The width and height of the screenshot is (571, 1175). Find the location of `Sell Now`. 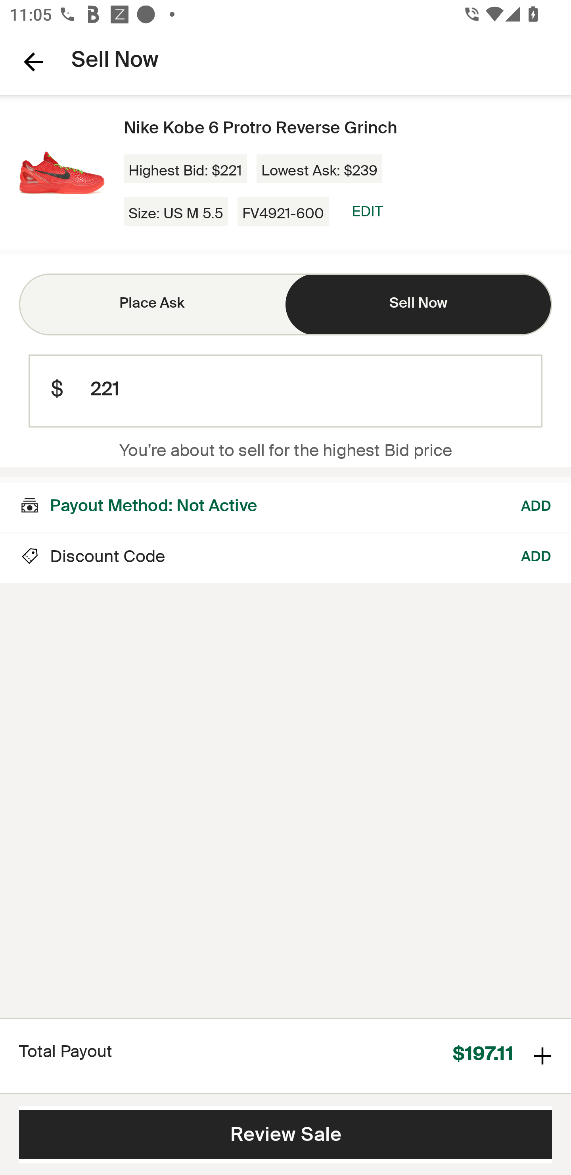

Sell Now is located at coordinates (419, 304).